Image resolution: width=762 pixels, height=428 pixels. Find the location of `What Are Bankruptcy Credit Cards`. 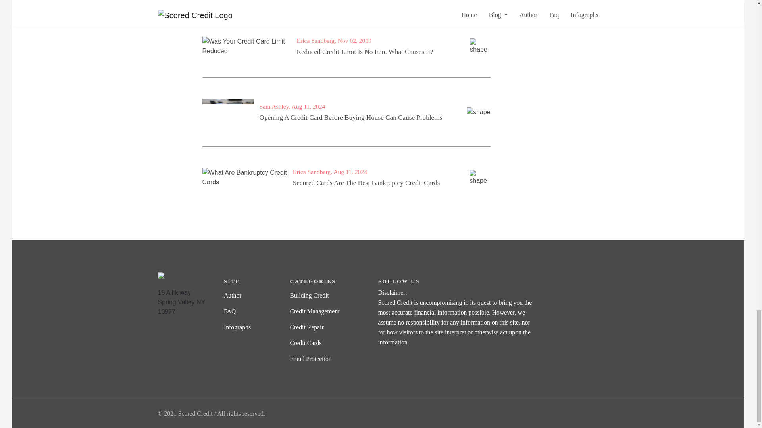

What Are Bankruptcy Credit Cards is located at coordinates (248, 178).